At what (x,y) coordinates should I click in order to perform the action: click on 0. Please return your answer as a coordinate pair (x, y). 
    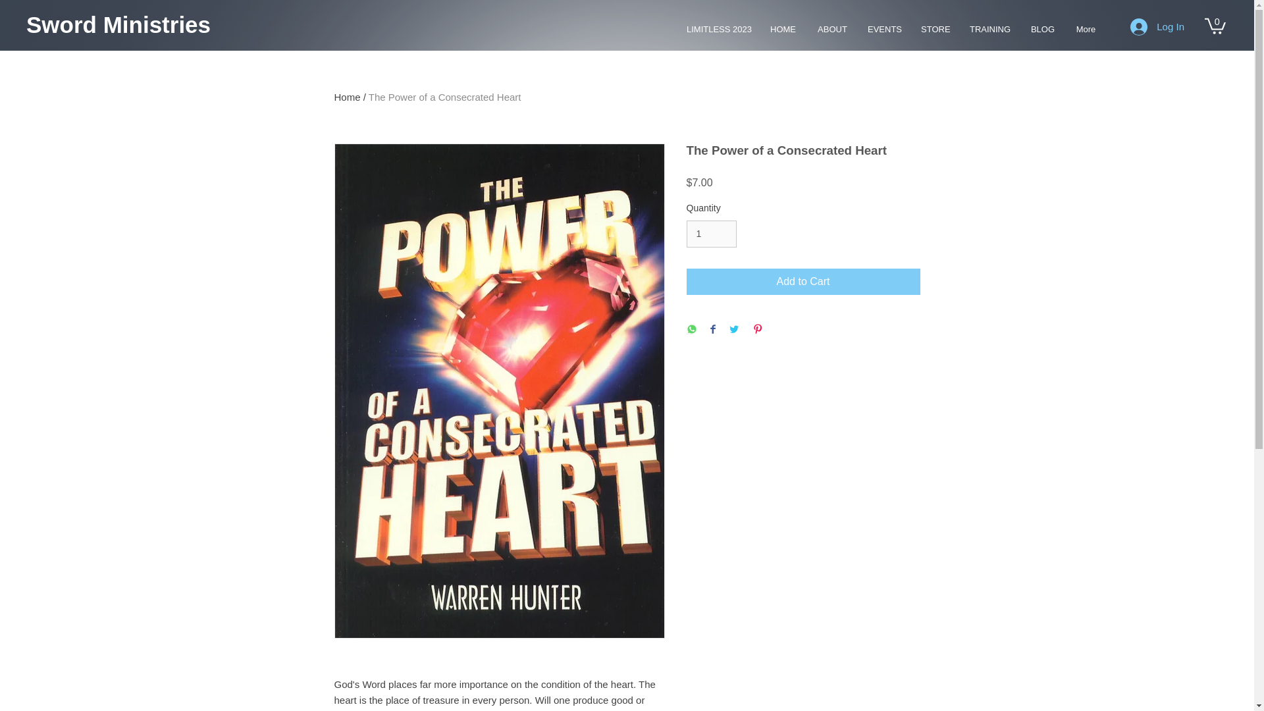
    Looking at the image, I should click on (1215, 25).